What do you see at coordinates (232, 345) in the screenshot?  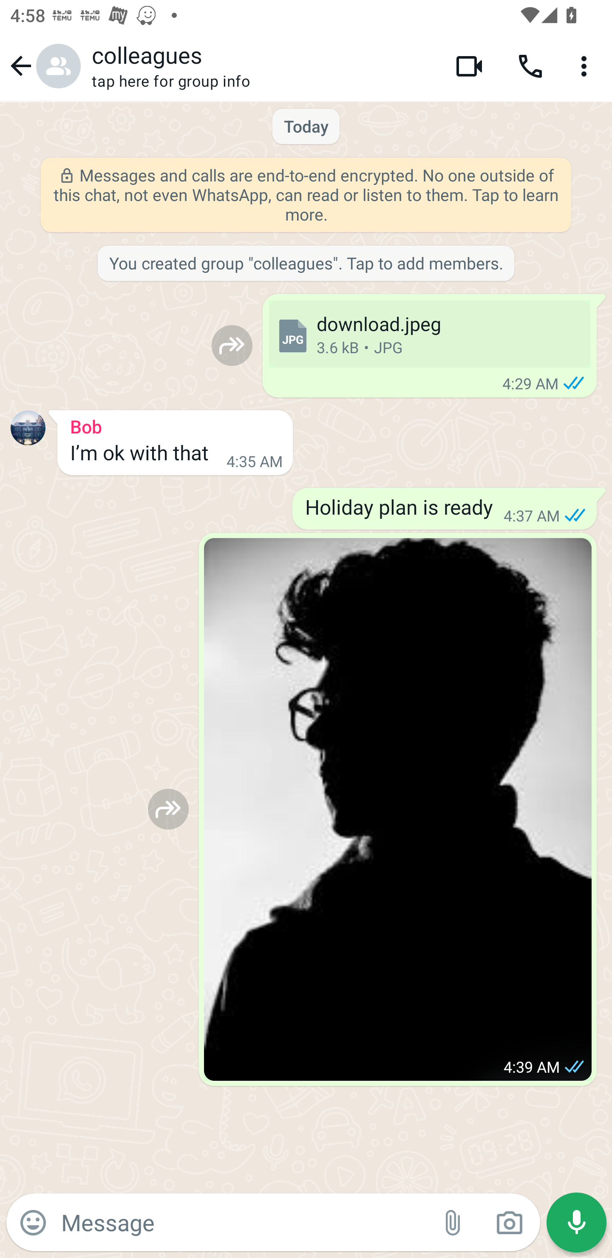 I see `Forward to…` at bounding box center [232, 345].